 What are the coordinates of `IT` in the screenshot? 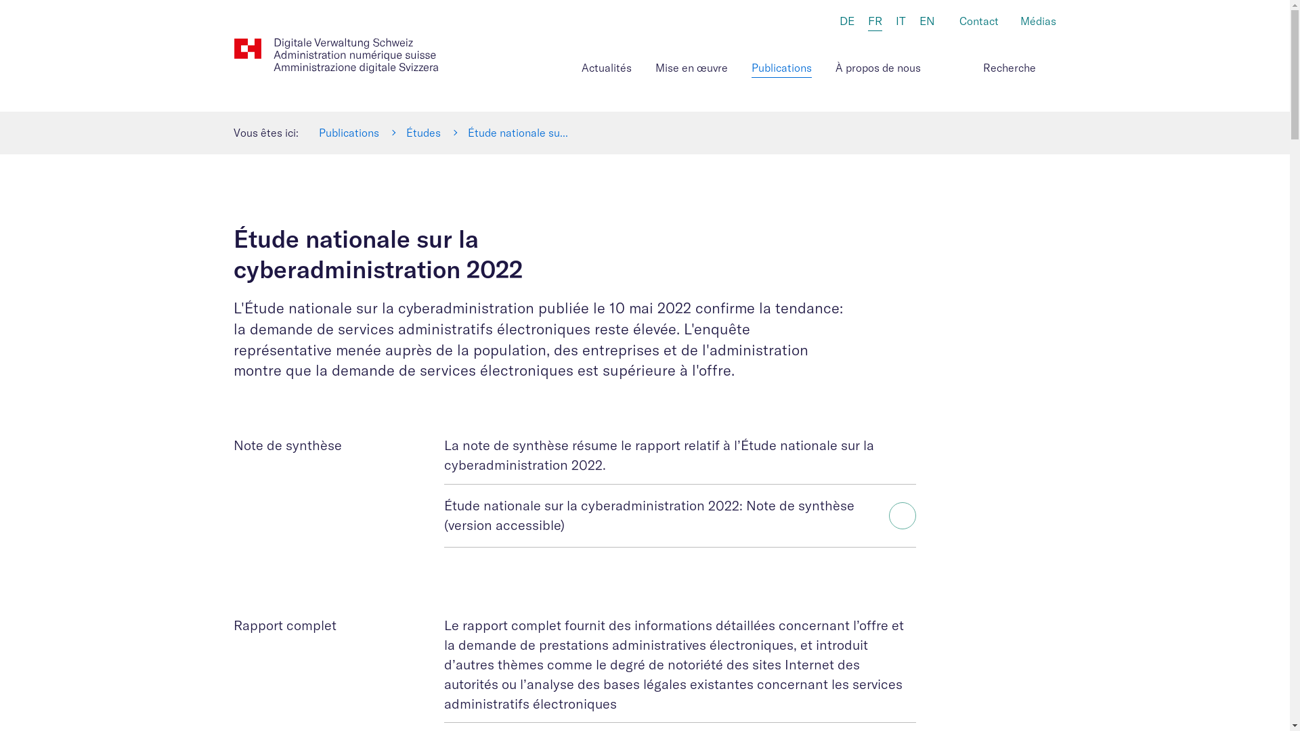 It's located at (901, 22).